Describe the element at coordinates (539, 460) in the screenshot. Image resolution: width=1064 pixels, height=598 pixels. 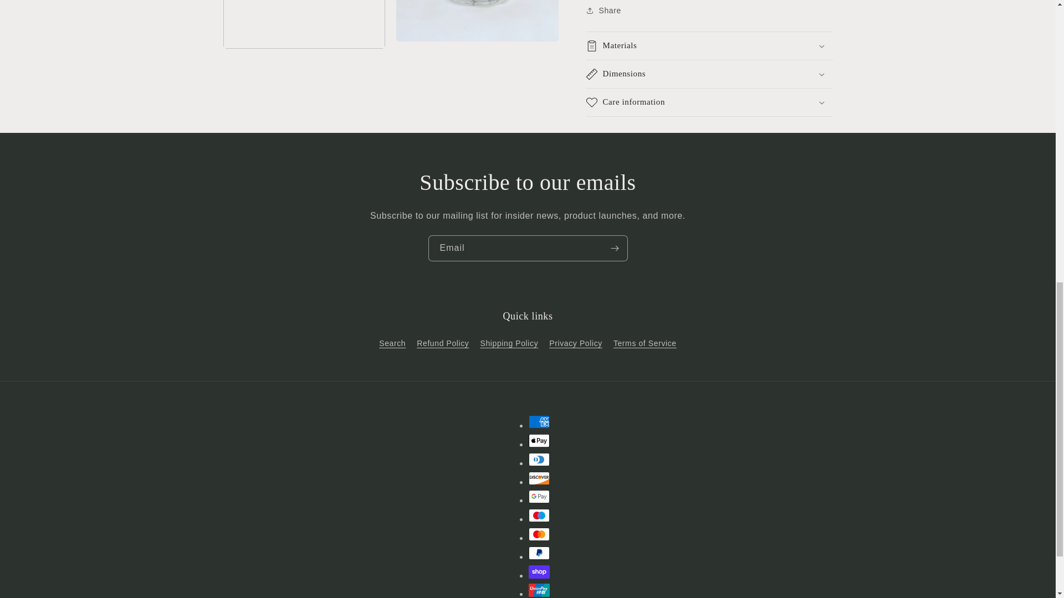
I see `Diners Club` at that location.